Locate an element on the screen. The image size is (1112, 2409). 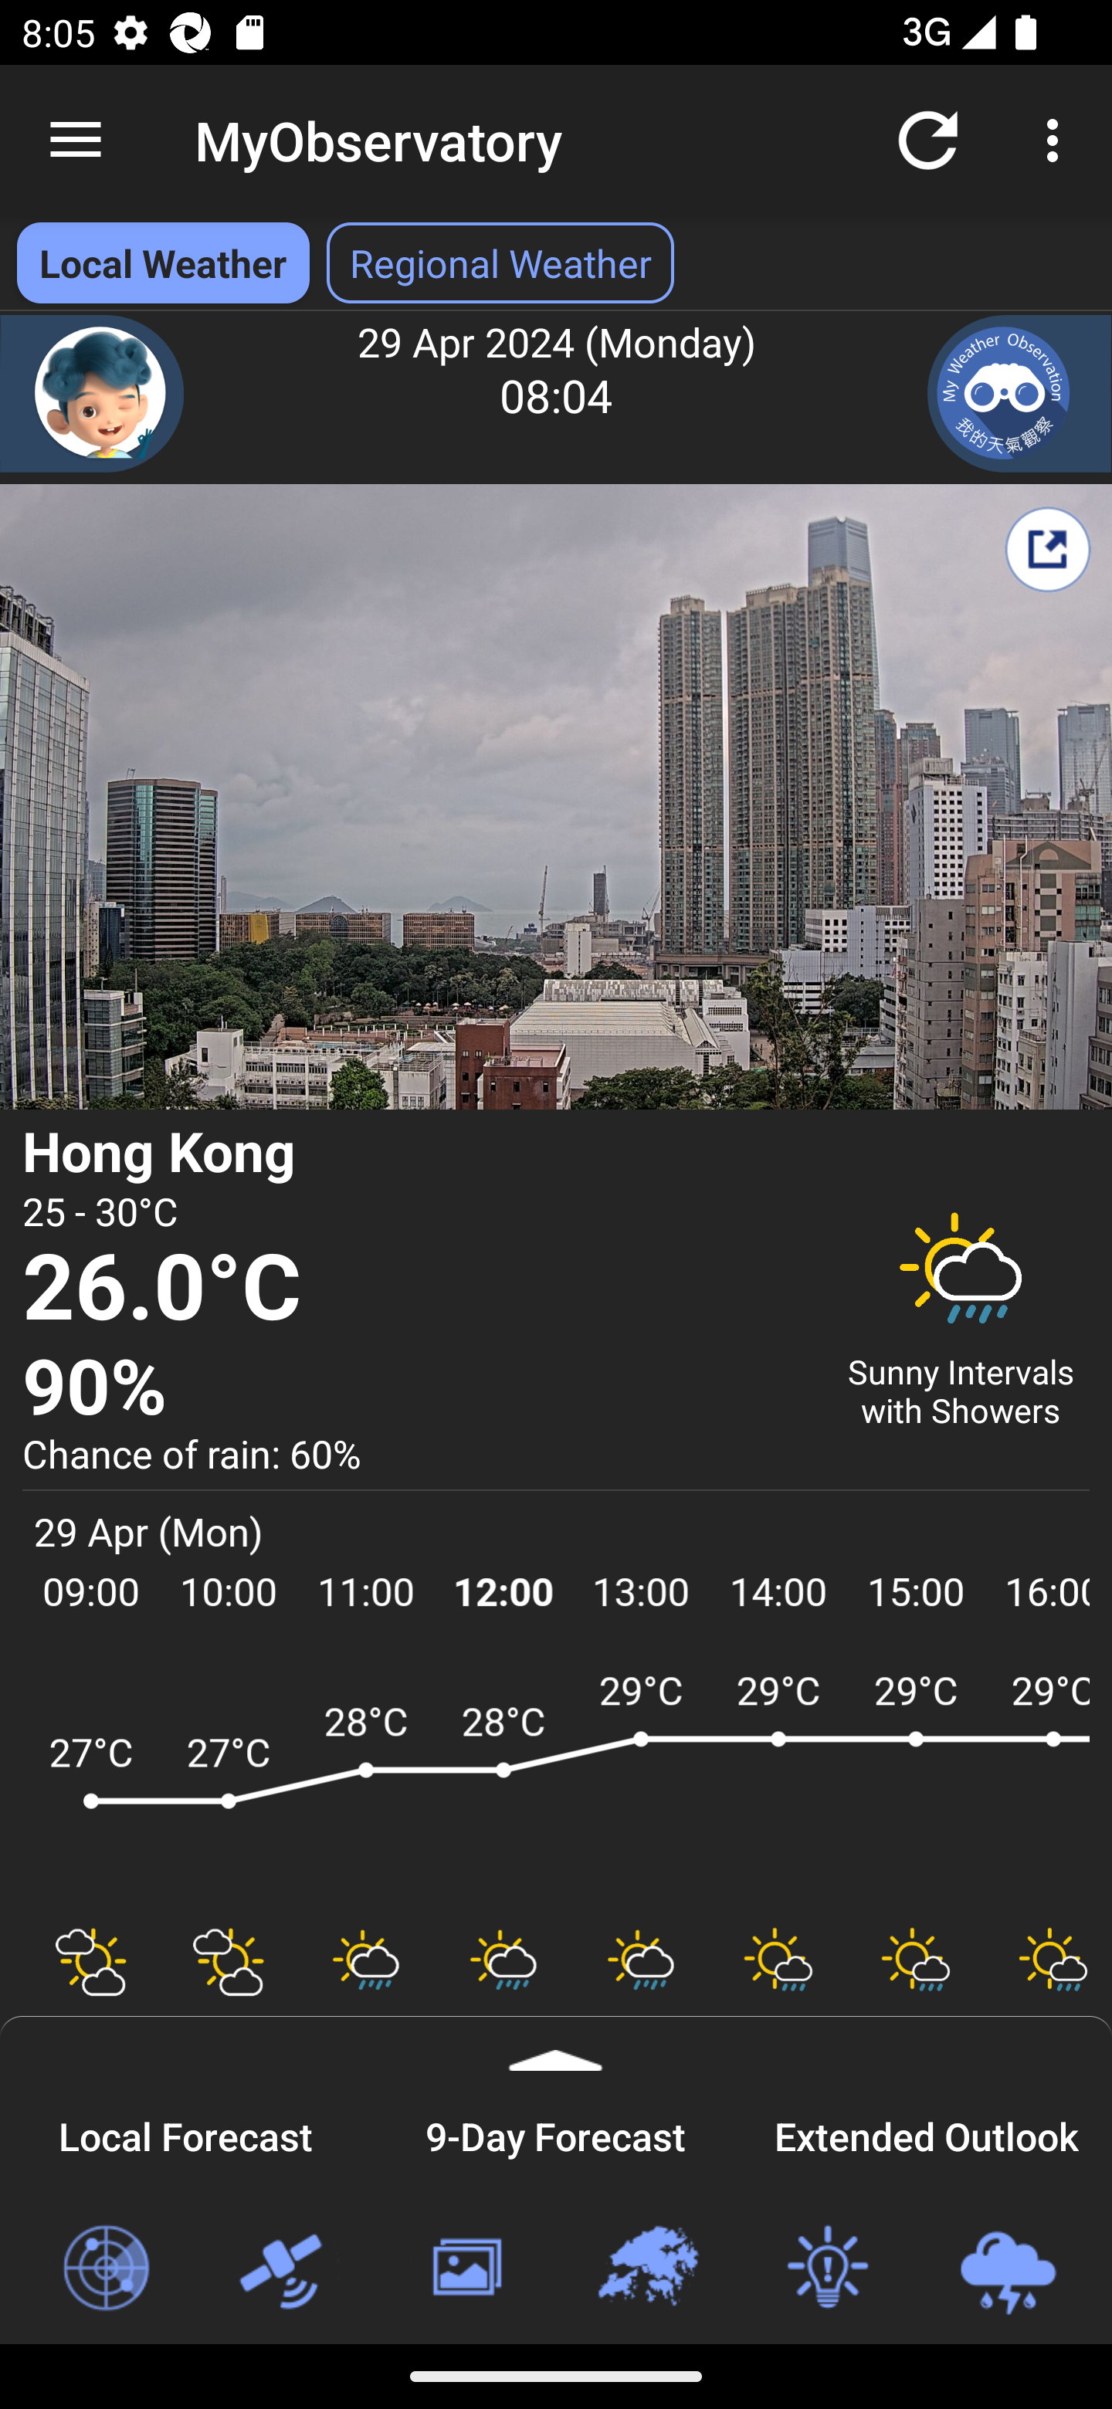
Chatbot is located at coordinates (93, 394).